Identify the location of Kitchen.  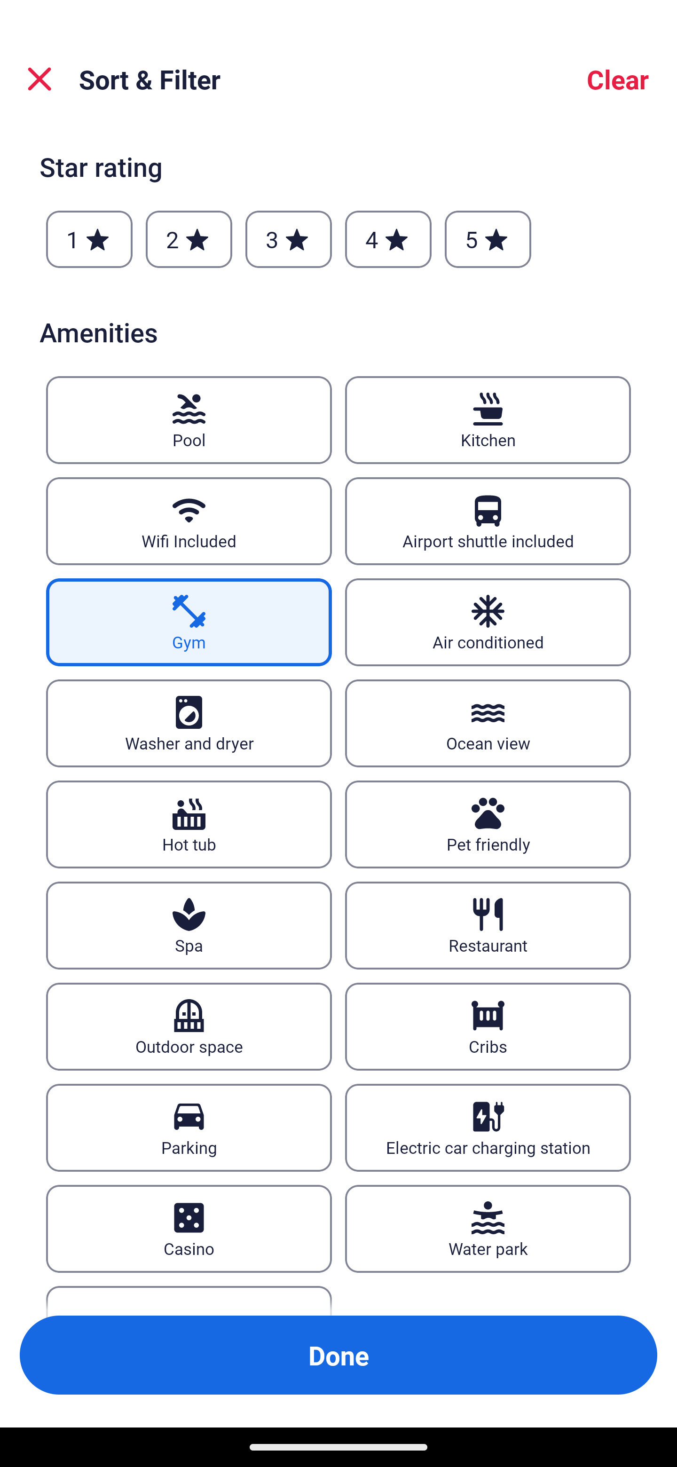
(488, 419).